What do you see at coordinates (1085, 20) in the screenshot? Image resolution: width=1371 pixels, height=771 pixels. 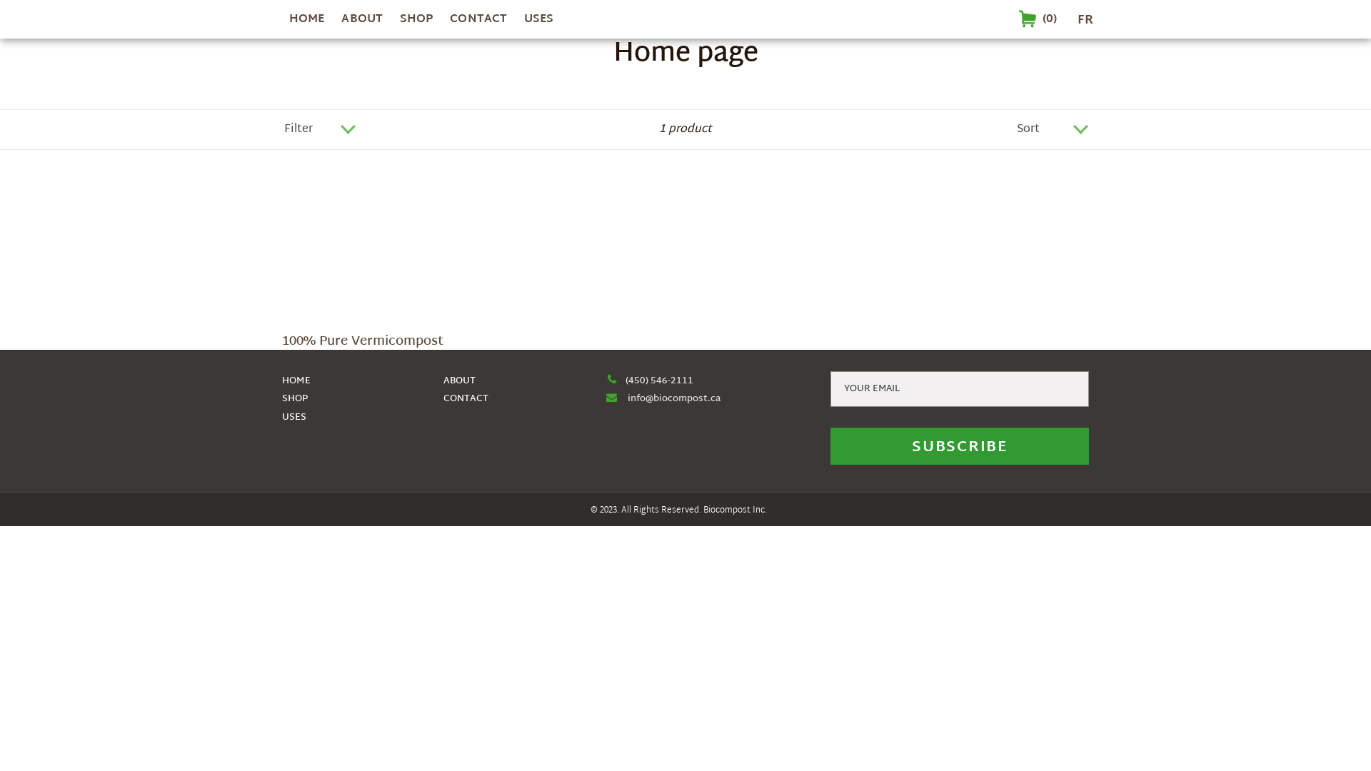 I see `FR` at bounding box center [1085, 20].